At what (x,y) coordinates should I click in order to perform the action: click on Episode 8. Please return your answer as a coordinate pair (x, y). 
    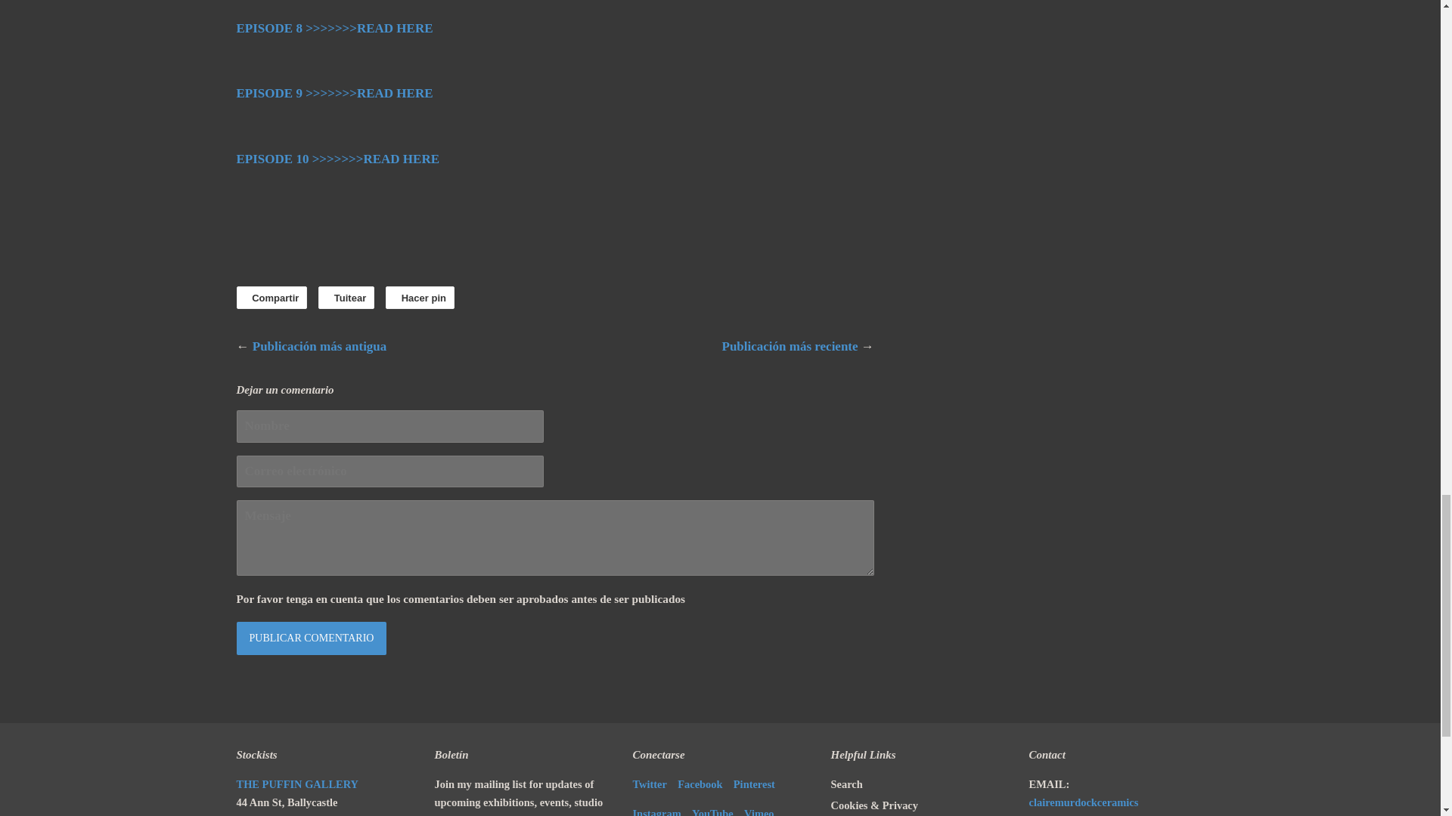
    Looking at the image, I should click on (334, 29).